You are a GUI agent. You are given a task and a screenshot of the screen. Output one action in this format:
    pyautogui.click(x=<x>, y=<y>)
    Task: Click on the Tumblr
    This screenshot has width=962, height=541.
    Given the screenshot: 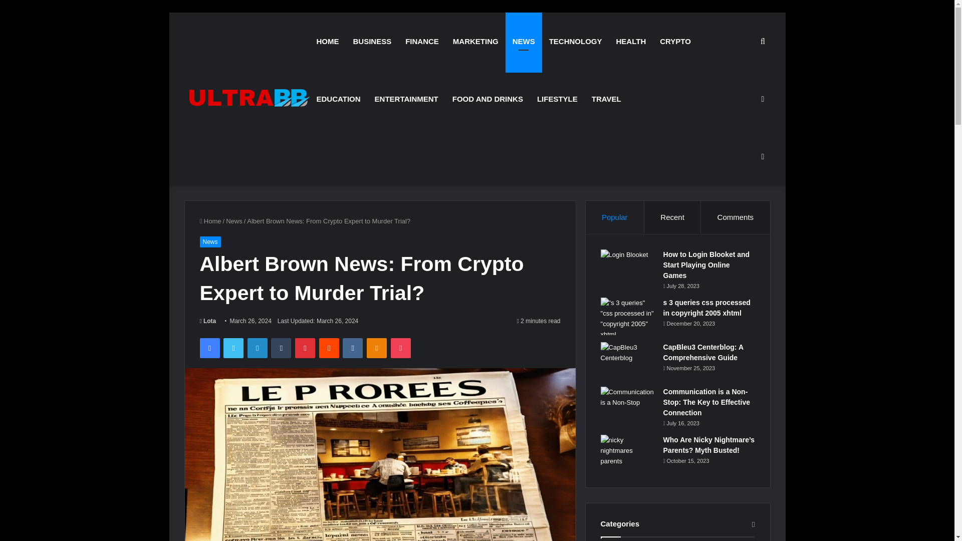 What is the action you would take?
    pyautogui.click(x=281, y=348)
    